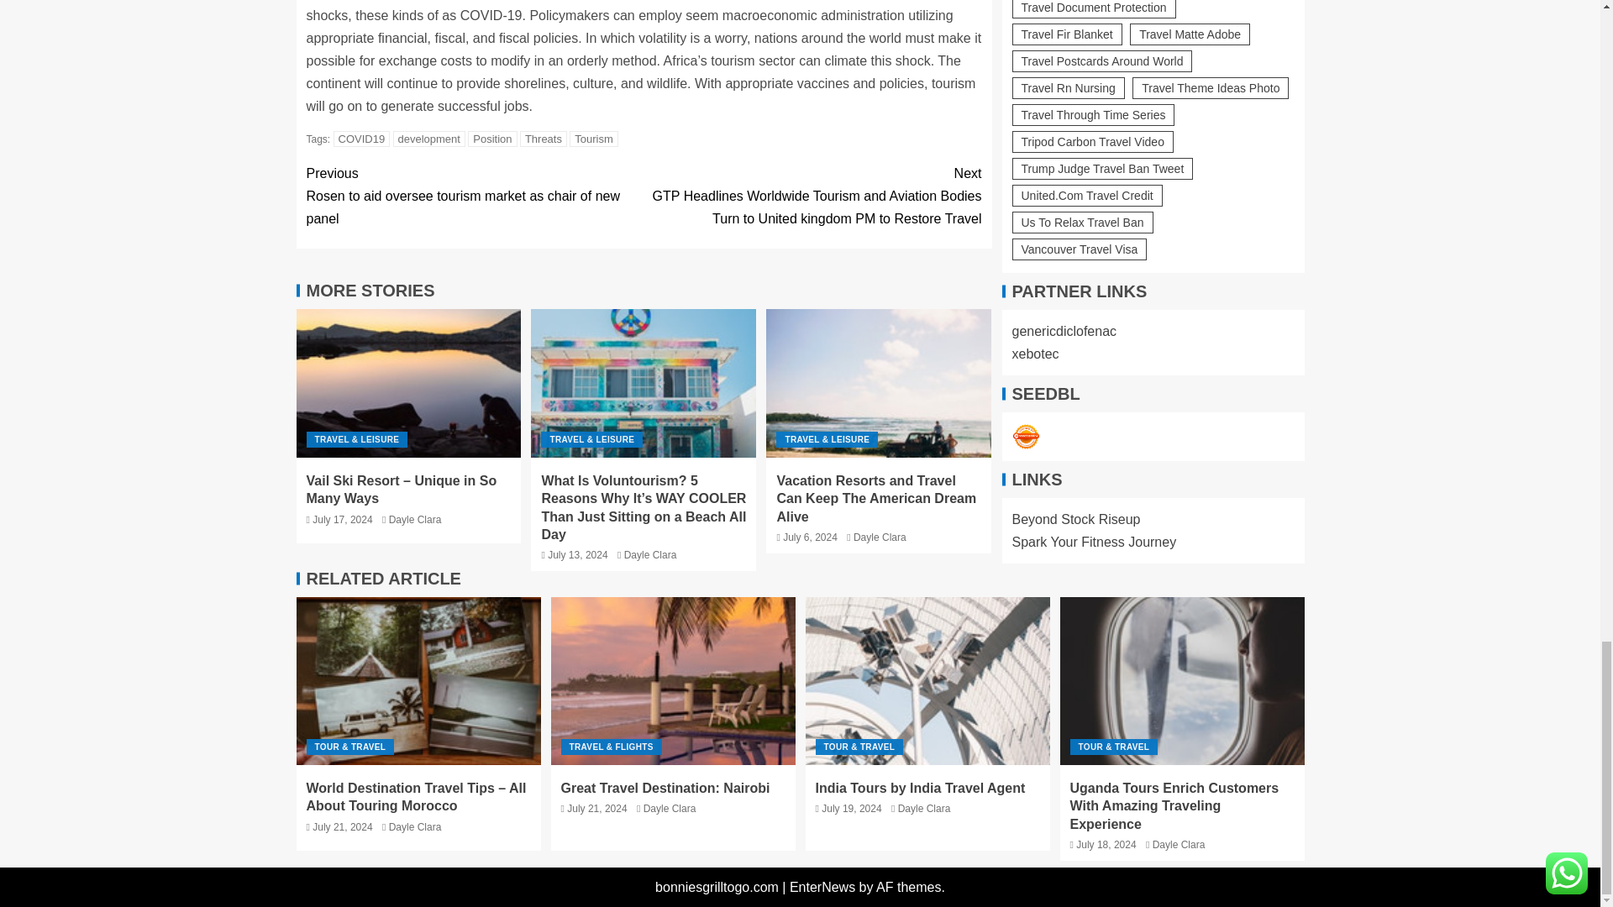 This screenshot has height=907, width=1613. What do you see at coordinates (1025, 188) in the screenshot?
I see `Seedbacklink` at bounding box center [1025, 188].